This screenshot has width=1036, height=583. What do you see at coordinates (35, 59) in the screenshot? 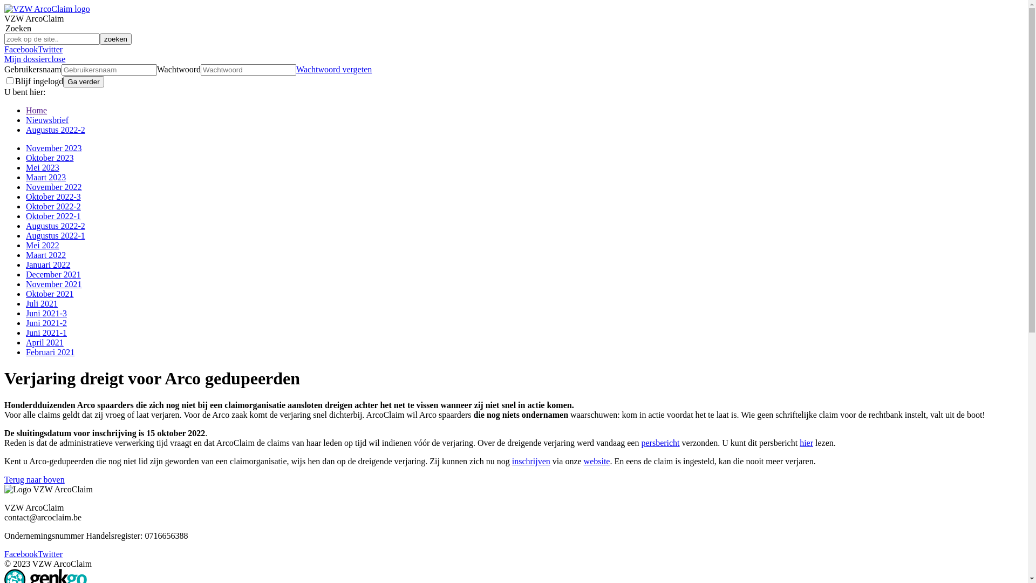
I see `Mijn dossierclose` at bounding box center [35, 59].